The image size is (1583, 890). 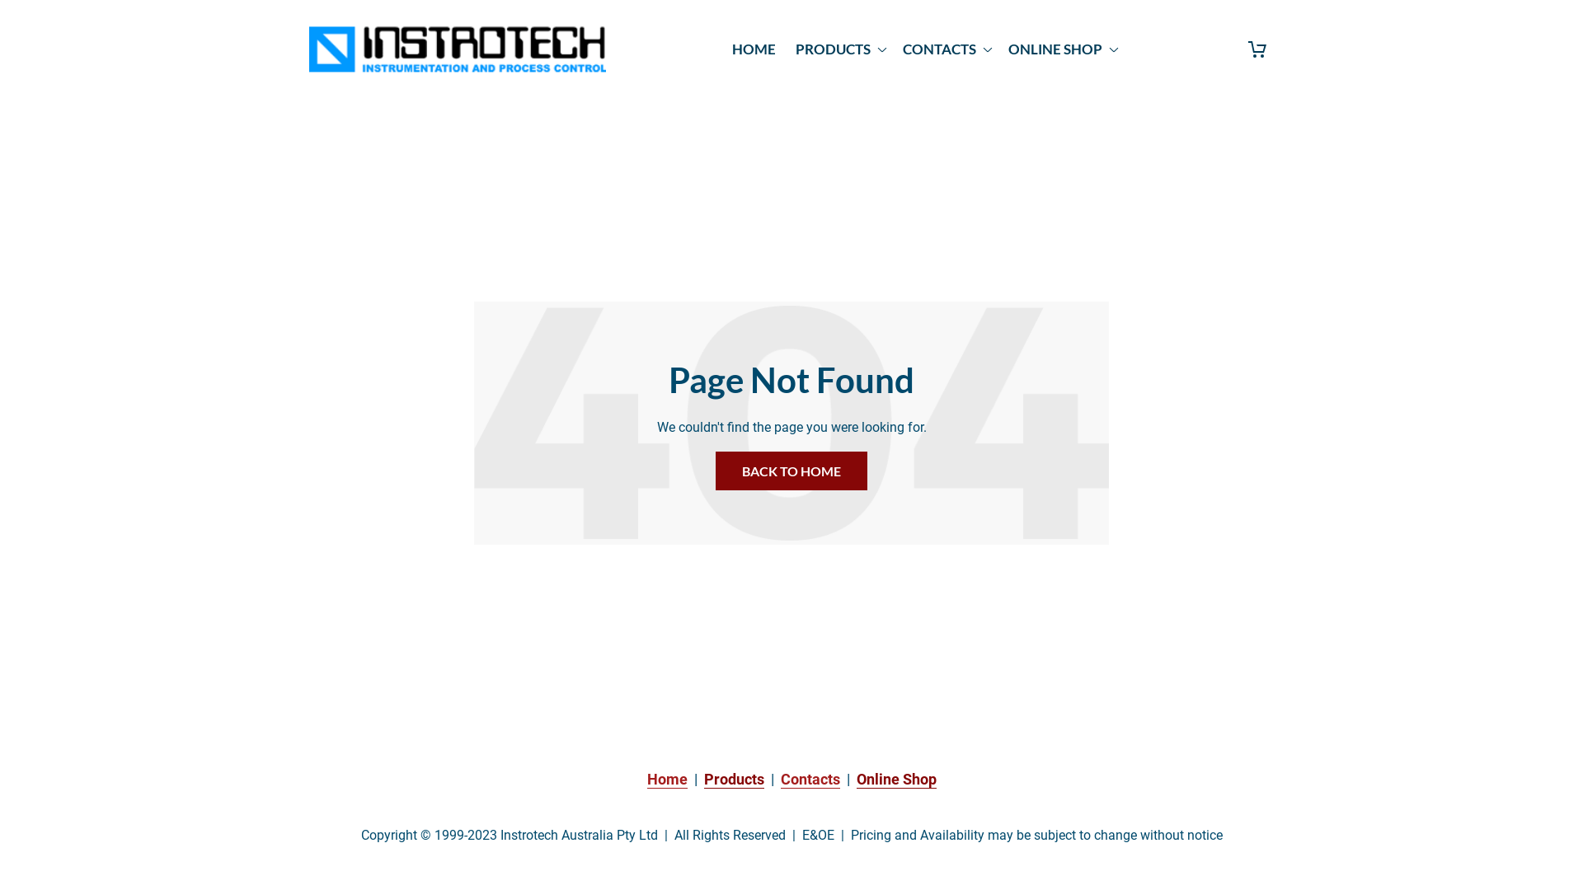 I want to click on Contacts, so click(x=810, y=780).